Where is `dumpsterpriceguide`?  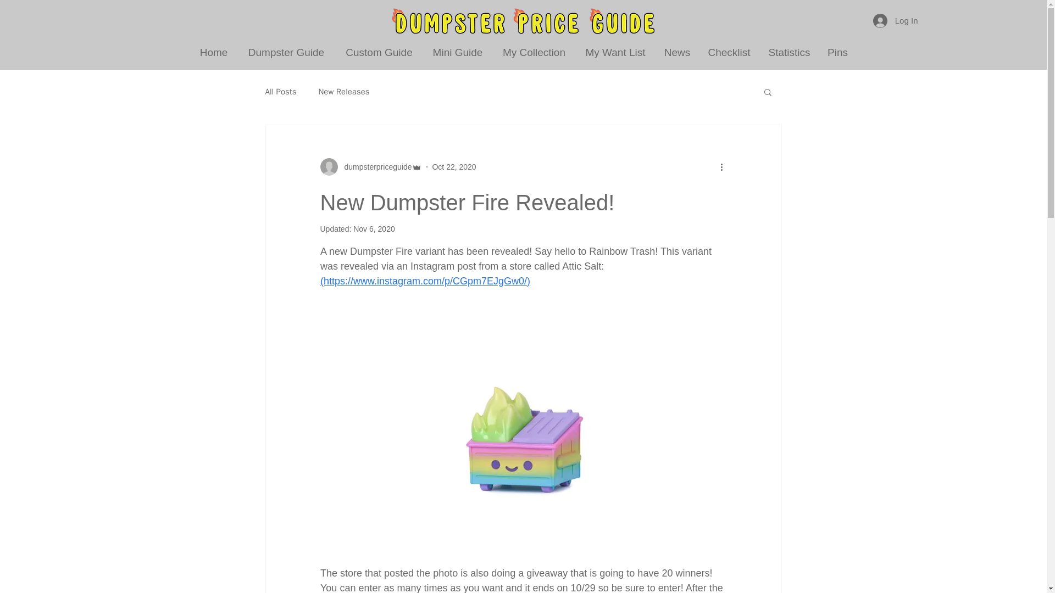 dumpsterpriceguide is located at coordinates (370, 167).